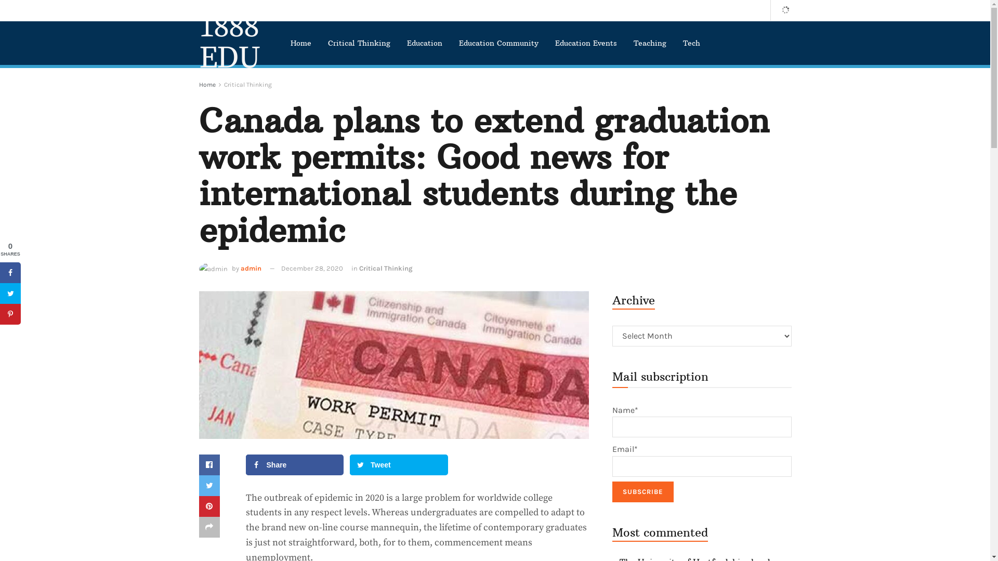  I want to click on Subscribe, so click(643, 492).